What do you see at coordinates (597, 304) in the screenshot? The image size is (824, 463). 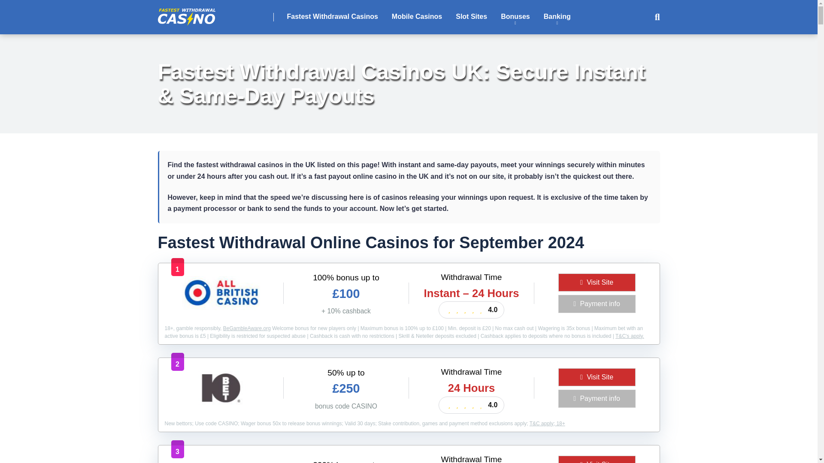 I see `Payment info` at bounding box center [597, 304].